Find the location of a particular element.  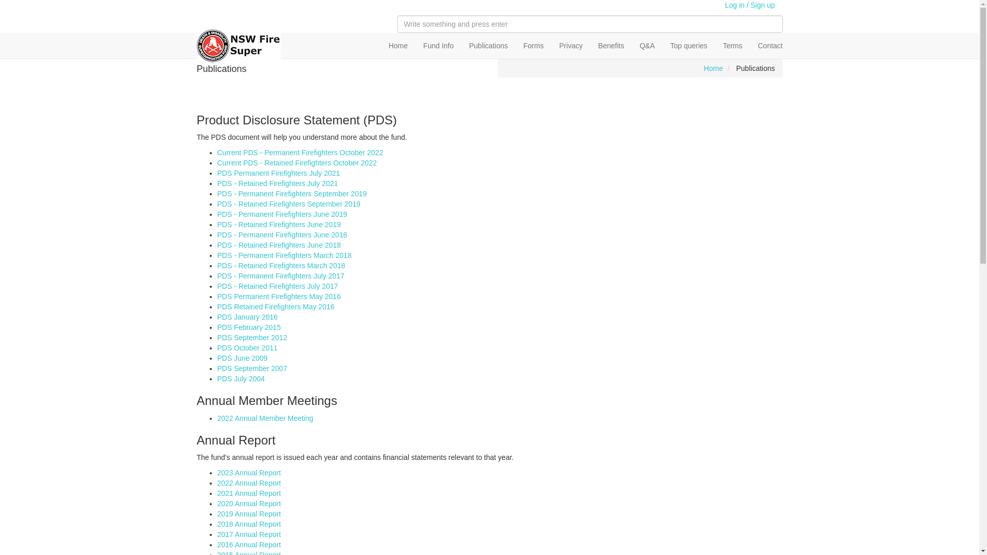

Top queries is located at coordinates (689, 46).